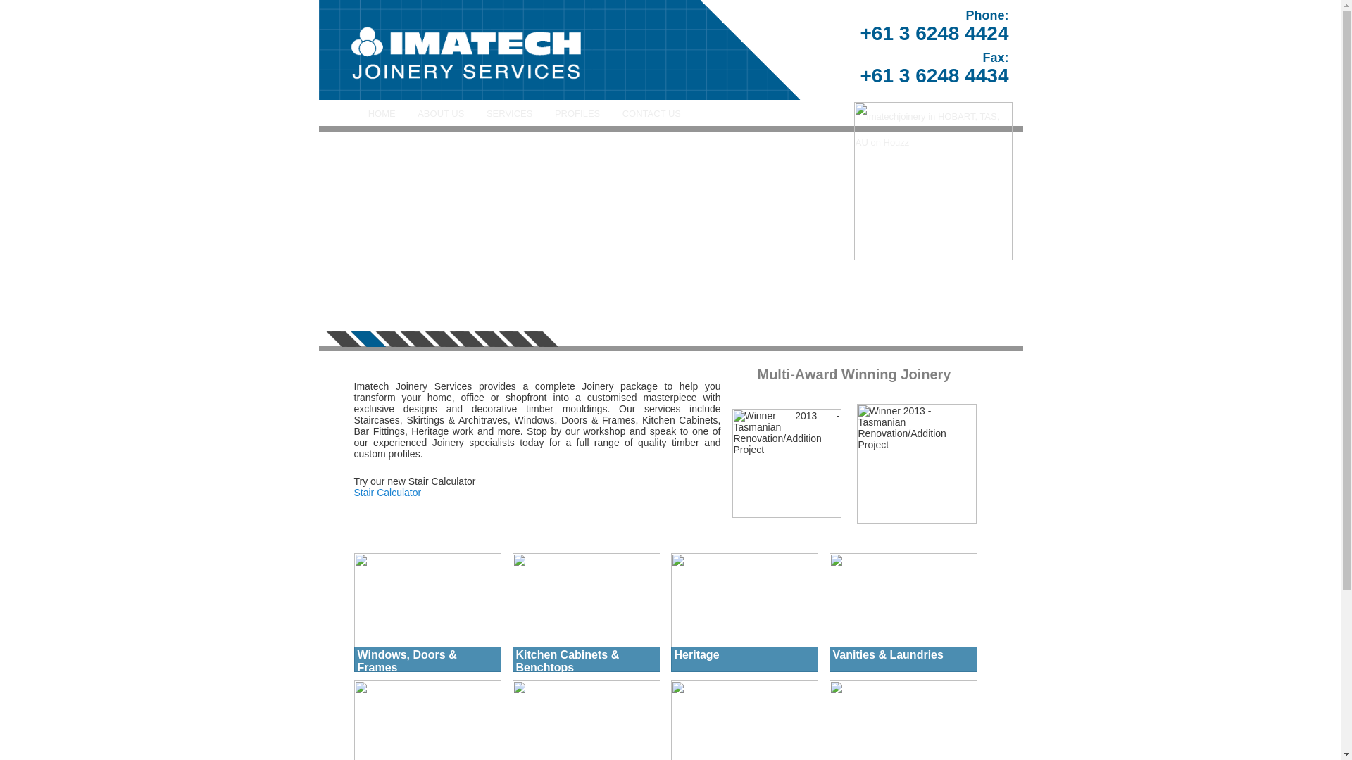 The height and width of the screenshot is (760, 1352). I want to click on PROFILES, so click(577, 114).